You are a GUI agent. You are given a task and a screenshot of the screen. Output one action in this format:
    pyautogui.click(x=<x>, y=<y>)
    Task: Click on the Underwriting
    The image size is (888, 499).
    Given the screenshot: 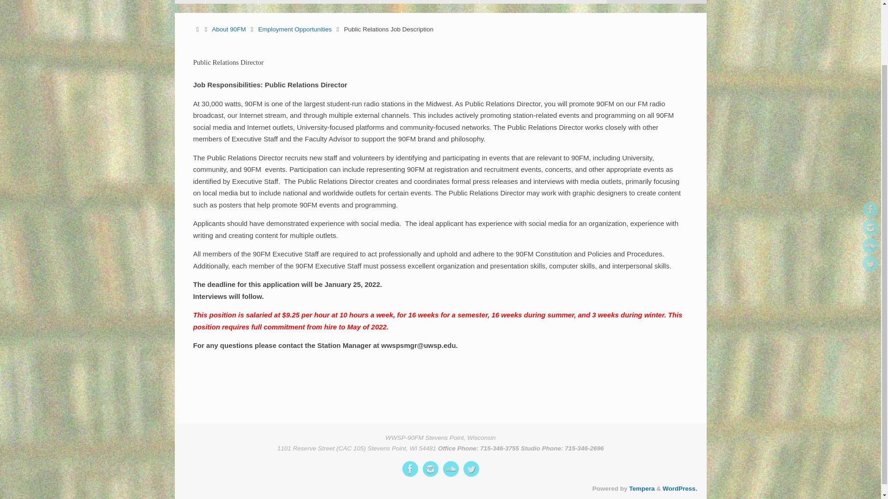 What is the action you would take?
    pyautogui.click(x=504, y=2)
    